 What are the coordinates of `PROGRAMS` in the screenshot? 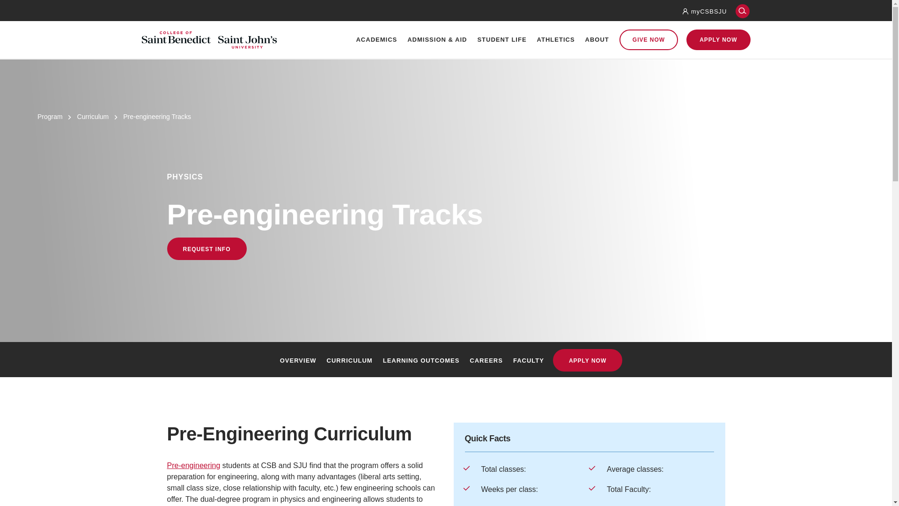 It's located at (305, 86).